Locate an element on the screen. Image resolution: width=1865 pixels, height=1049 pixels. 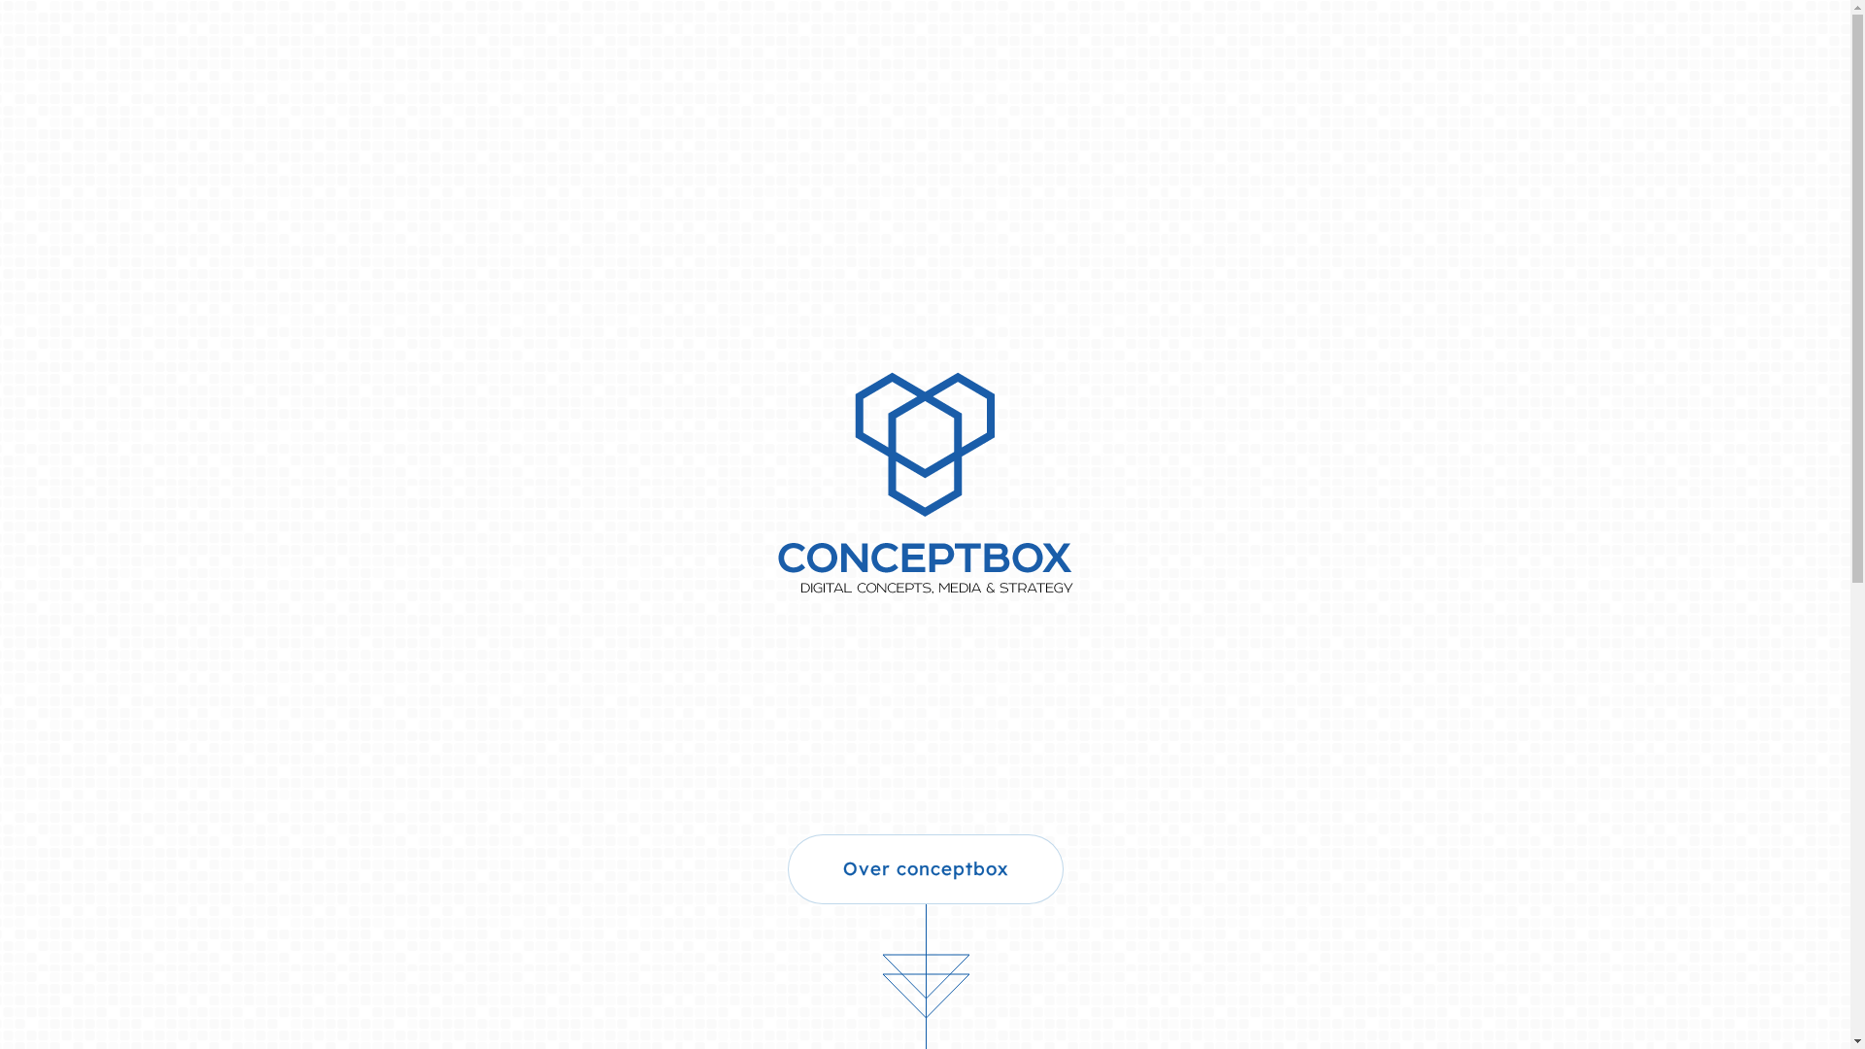
Over conceptbox is located at coordinates (925, 869).